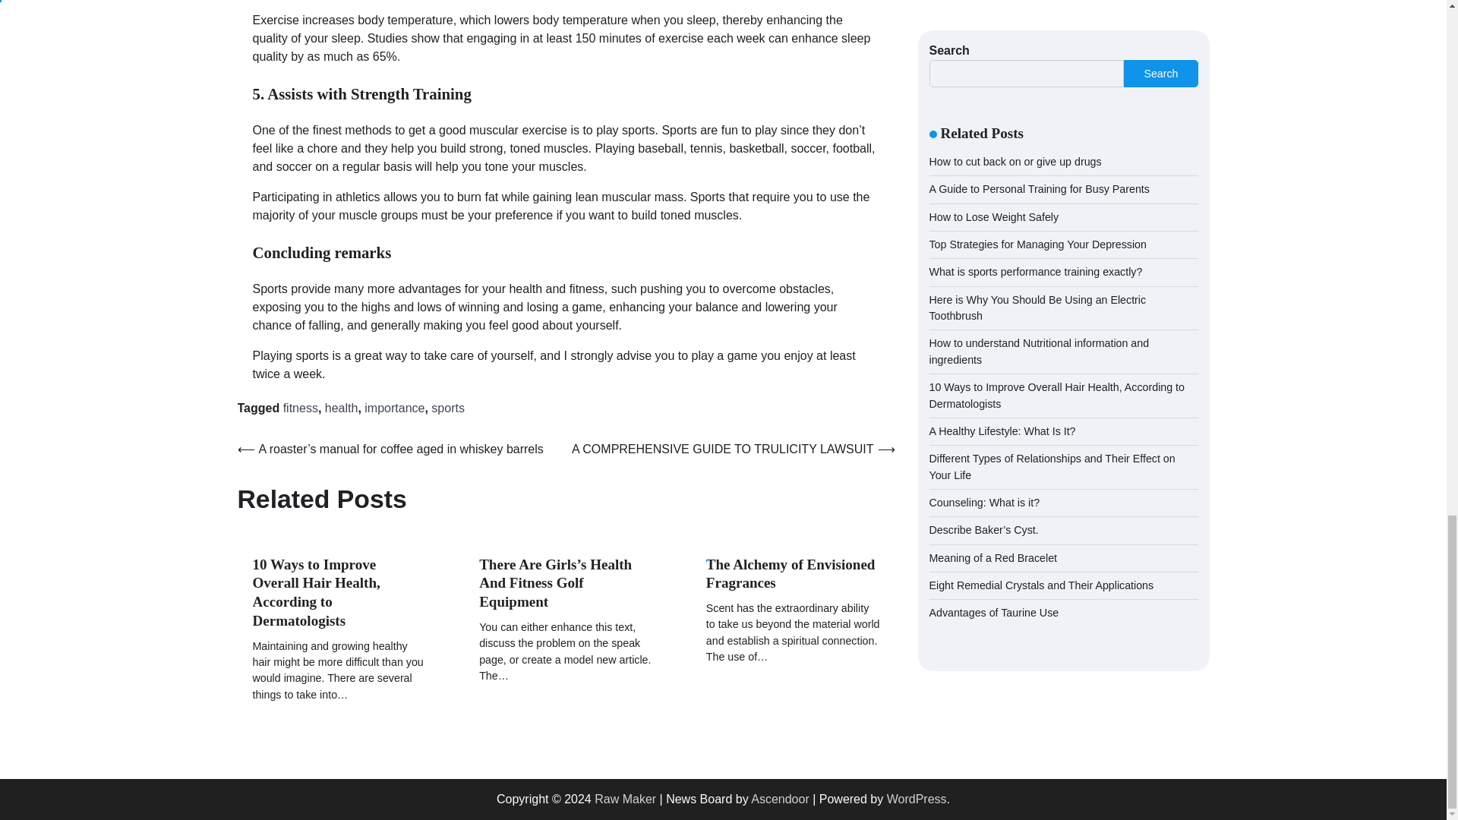 This screenshot has height=820, width=1458. I want to click on WordPress, so click(916, 799).